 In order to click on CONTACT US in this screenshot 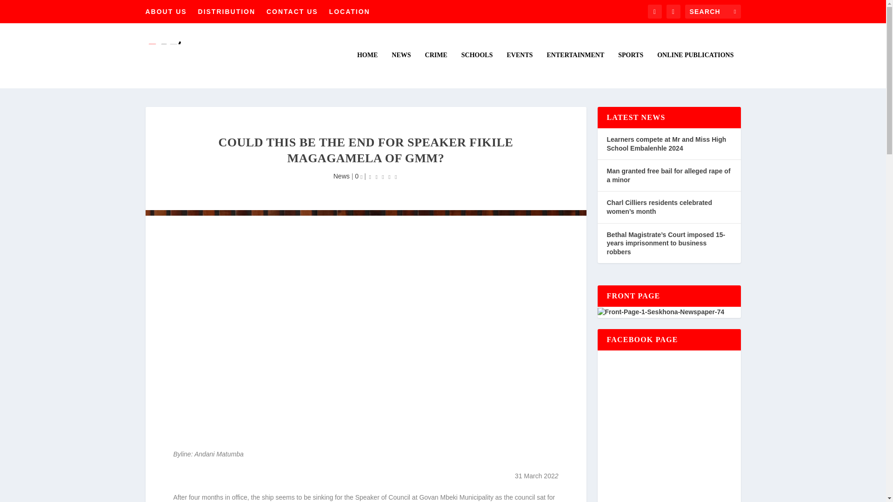, I will do `click(292, 11)`.